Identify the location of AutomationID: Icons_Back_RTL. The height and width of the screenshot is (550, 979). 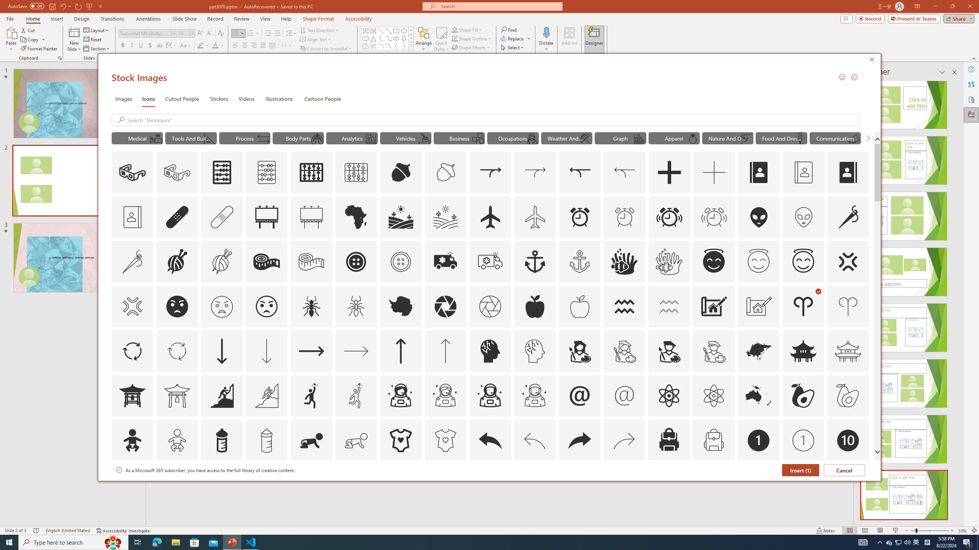
(579, 440).